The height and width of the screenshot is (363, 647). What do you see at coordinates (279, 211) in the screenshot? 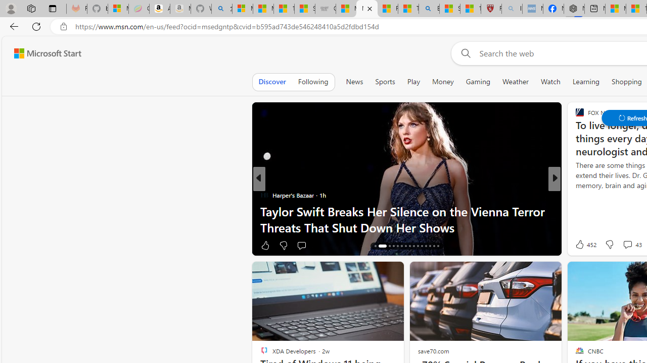
I see `MetroOpinion` at bounding box center [279, 211].